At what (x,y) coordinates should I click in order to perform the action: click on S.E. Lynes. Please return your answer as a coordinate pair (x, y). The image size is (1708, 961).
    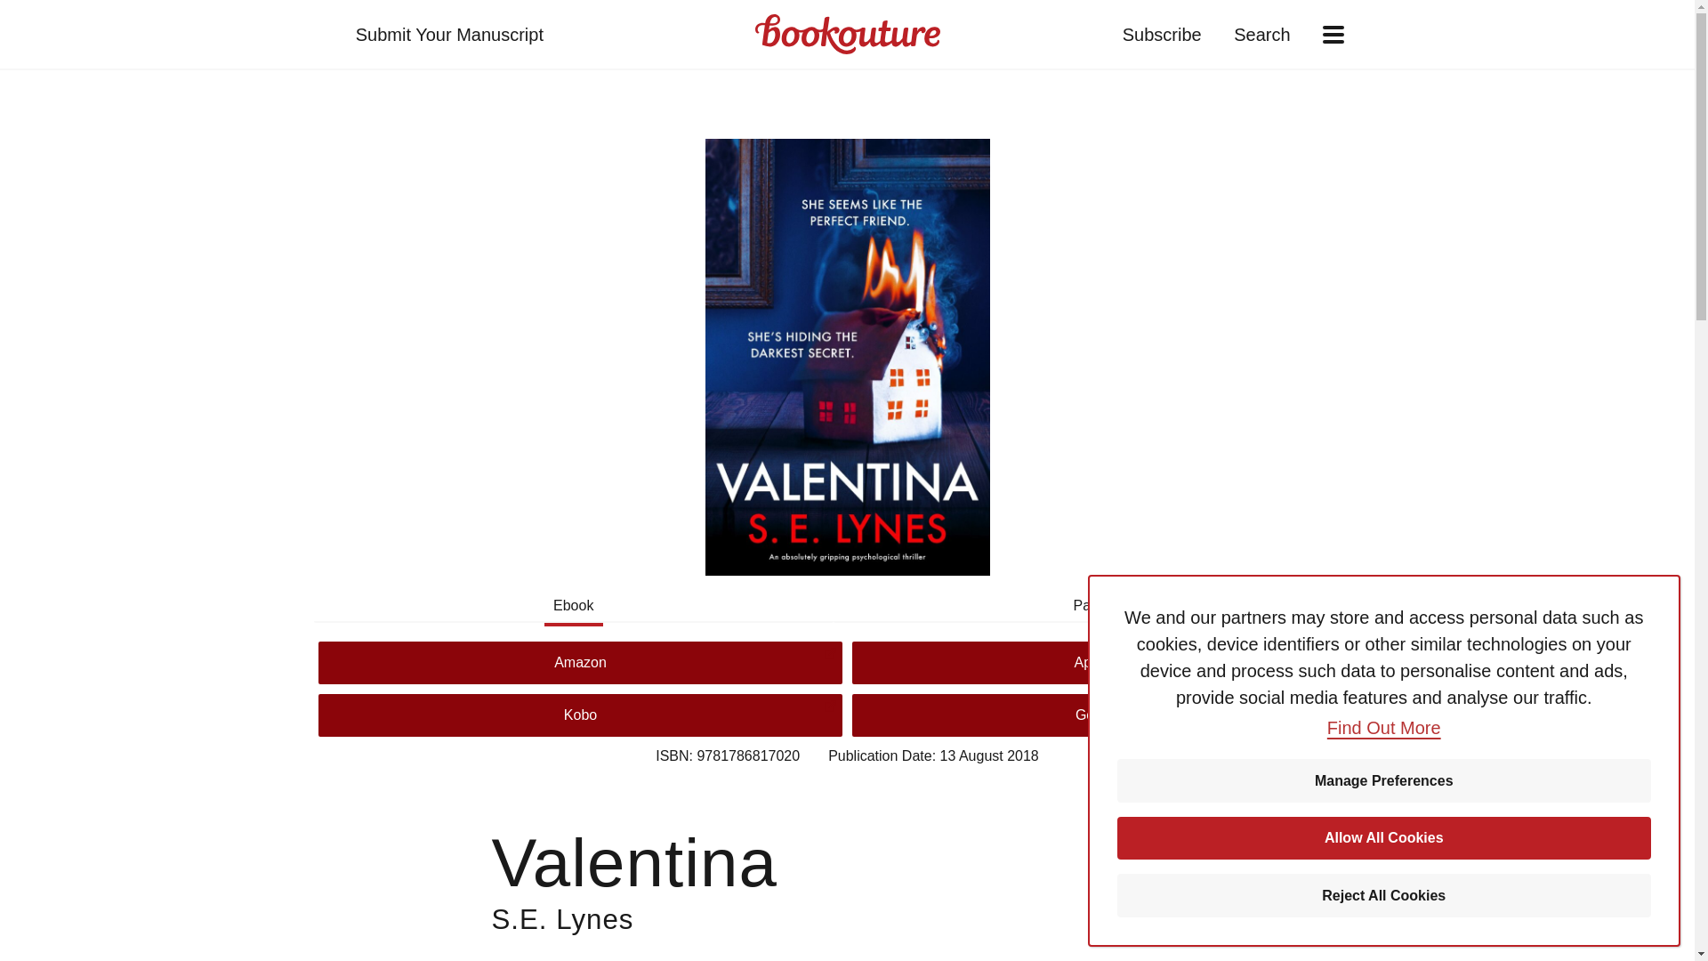
    Looking at the image, I should click on (562, 919).